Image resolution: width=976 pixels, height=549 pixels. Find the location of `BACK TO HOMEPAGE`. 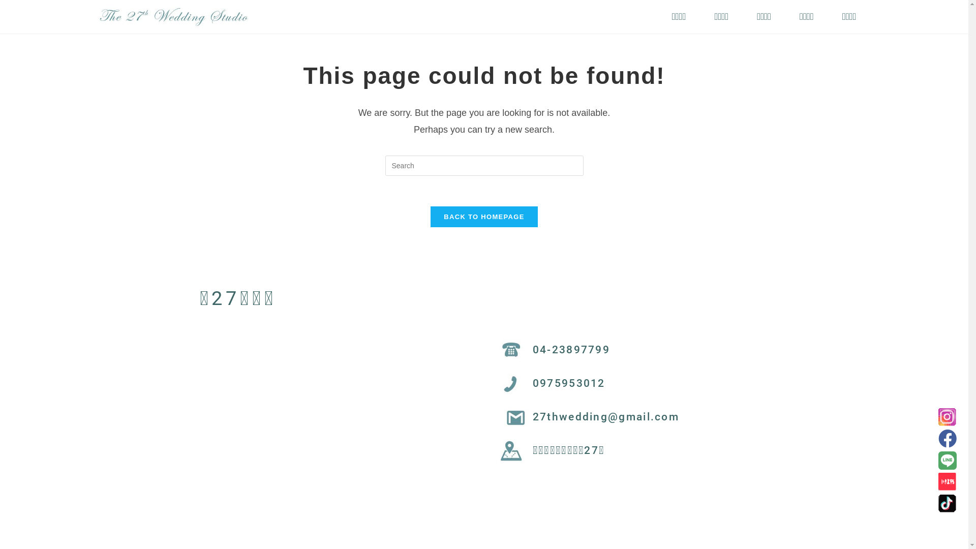

BACK TO HOMEPAGE is located at coordinates (484, 217).